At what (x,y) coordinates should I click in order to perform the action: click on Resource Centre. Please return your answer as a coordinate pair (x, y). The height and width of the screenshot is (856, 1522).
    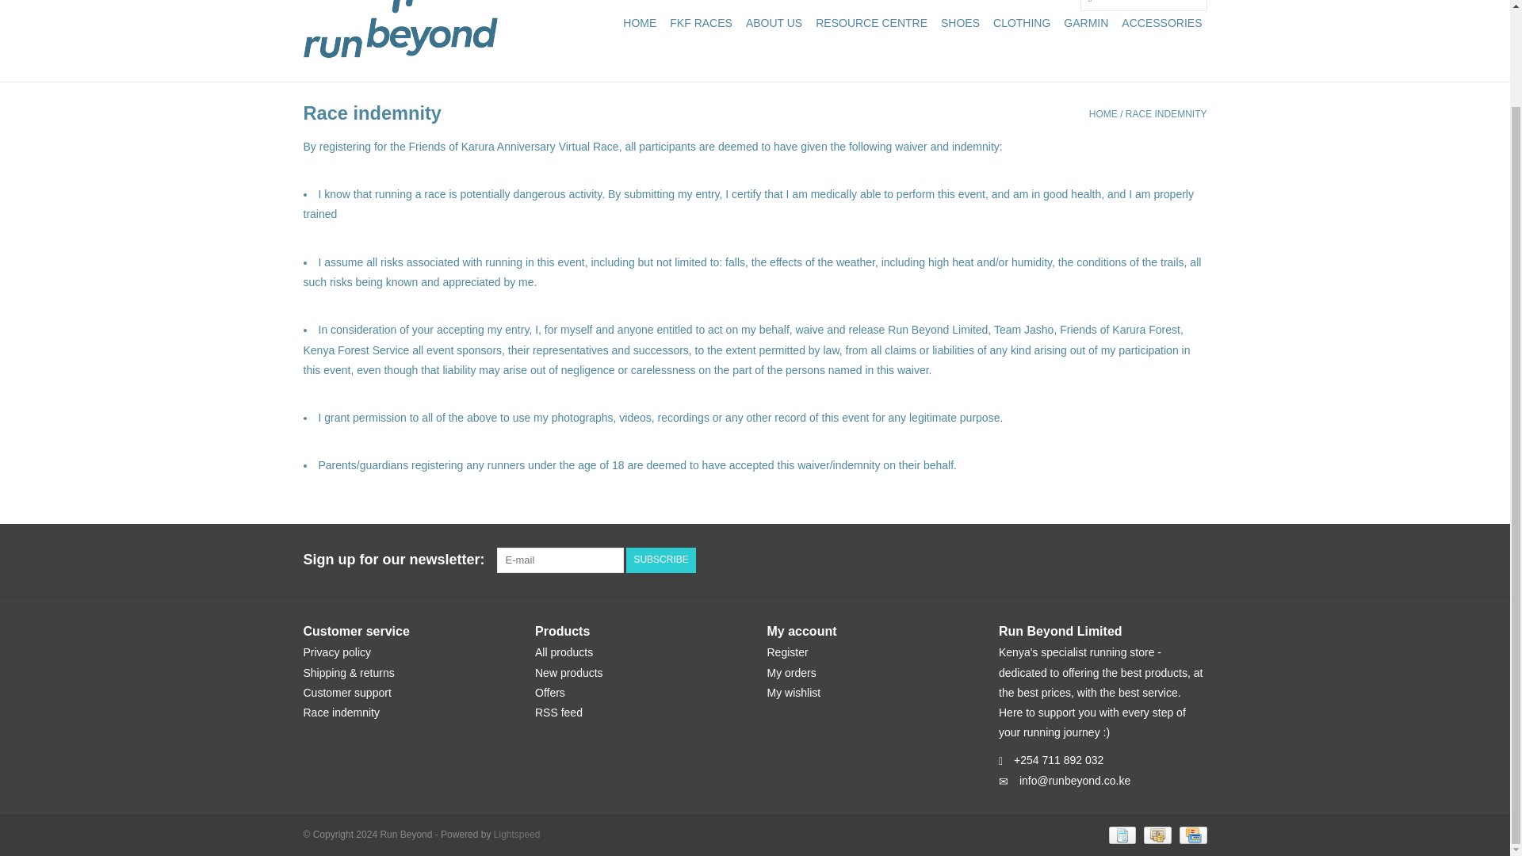
    Looking at the image, I should click on (871, 22).